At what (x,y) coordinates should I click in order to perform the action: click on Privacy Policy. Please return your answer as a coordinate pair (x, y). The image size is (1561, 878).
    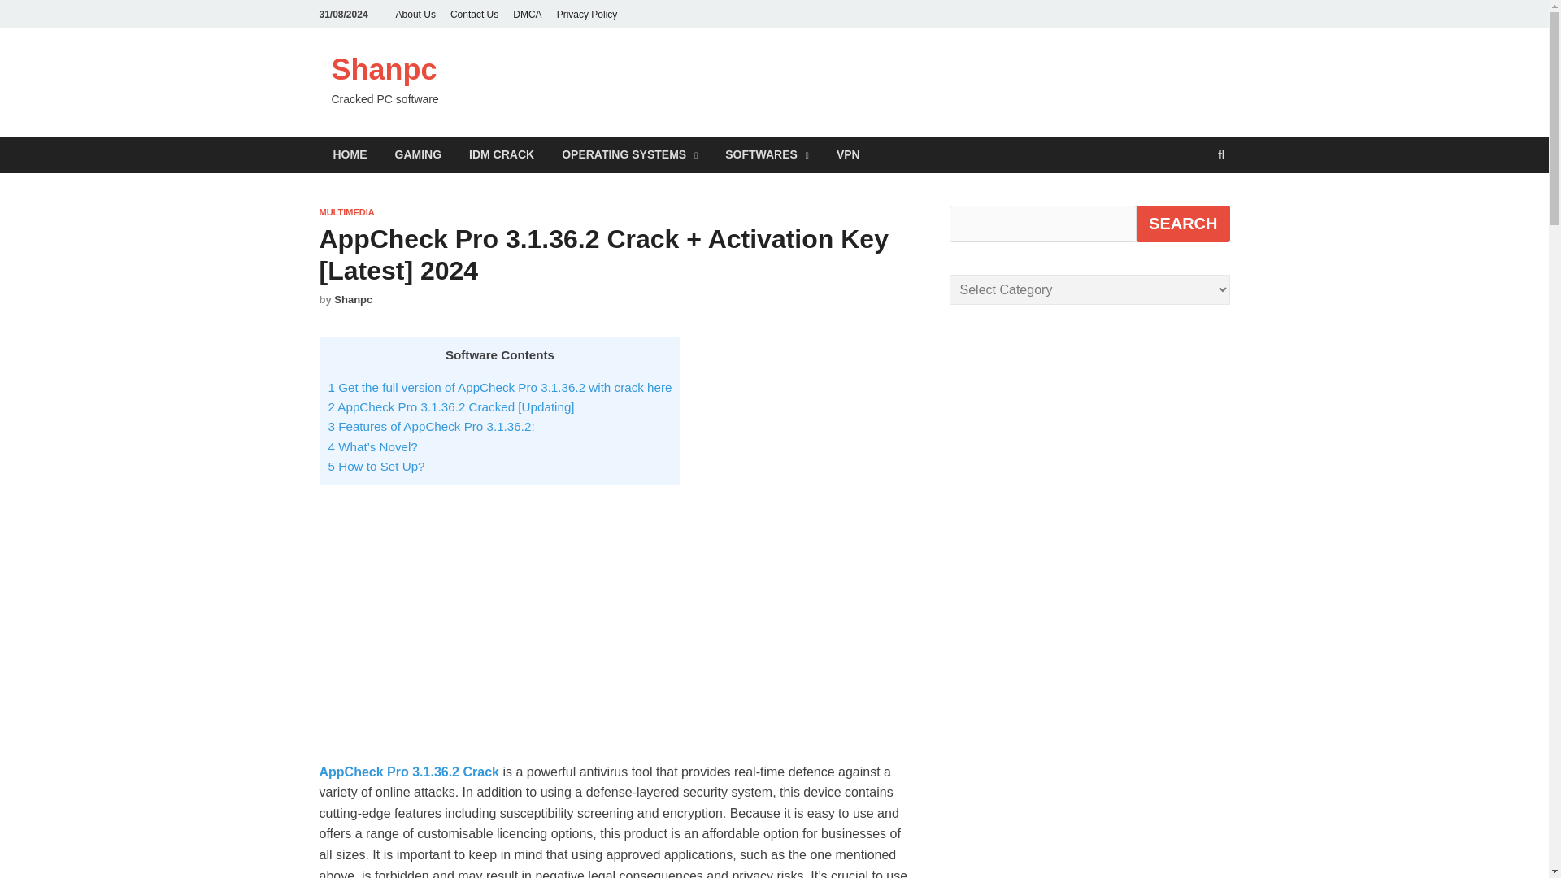
    Looking at the image, I should click on (587, 14).